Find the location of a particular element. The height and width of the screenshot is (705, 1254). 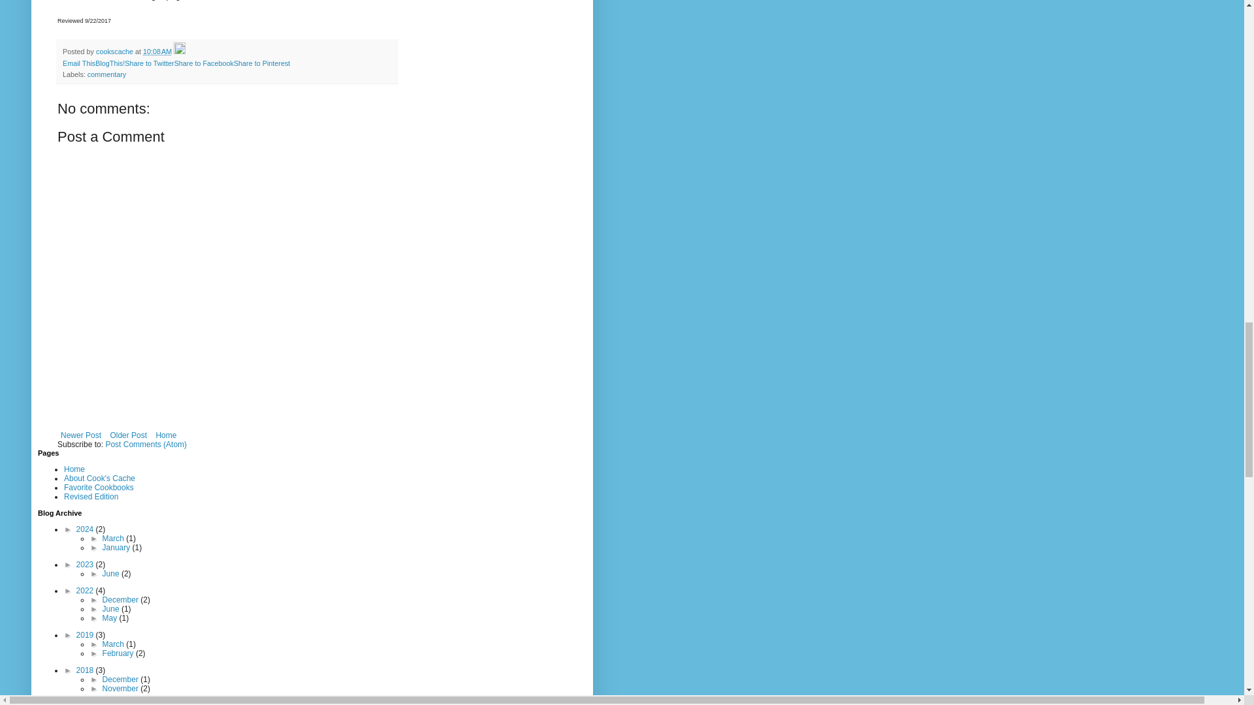

Edit Post is located at coordinates (180, 52).